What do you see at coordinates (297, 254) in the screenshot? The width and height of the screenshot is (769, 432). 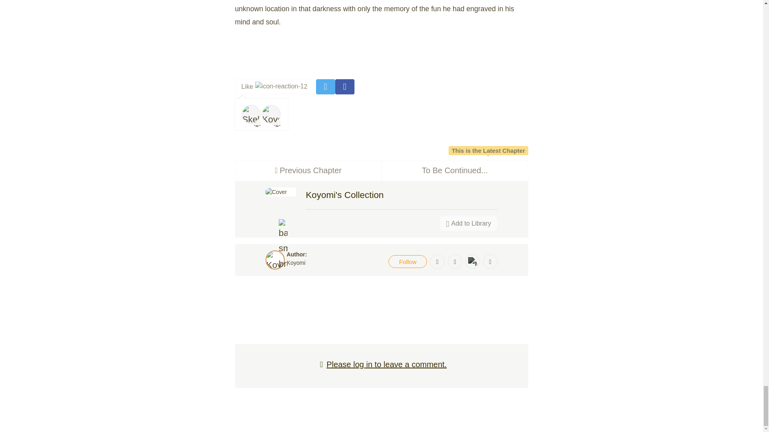 I see `Koyomi's Collection` at bounding box center [297, 254].